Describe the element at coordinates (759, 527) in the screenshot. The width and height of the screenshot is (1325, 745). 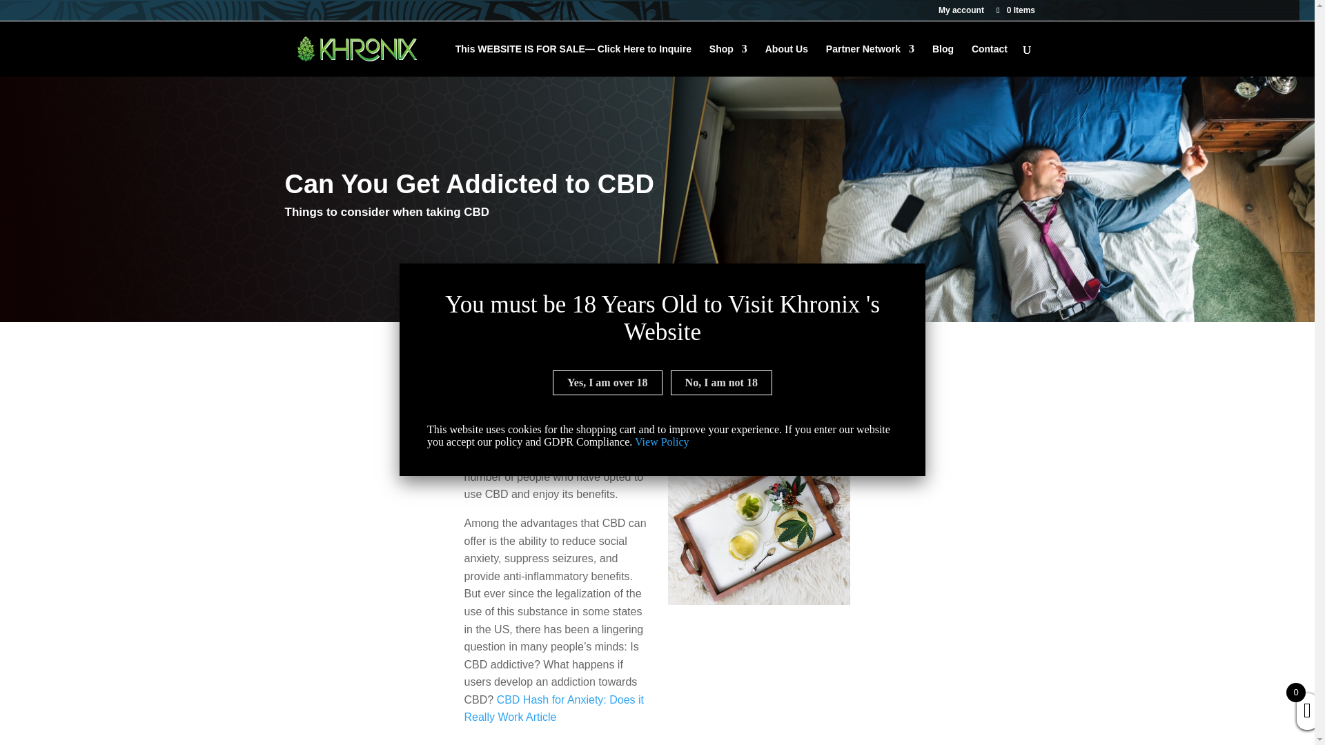
I see `Does CBD cause addiction?` at that location.